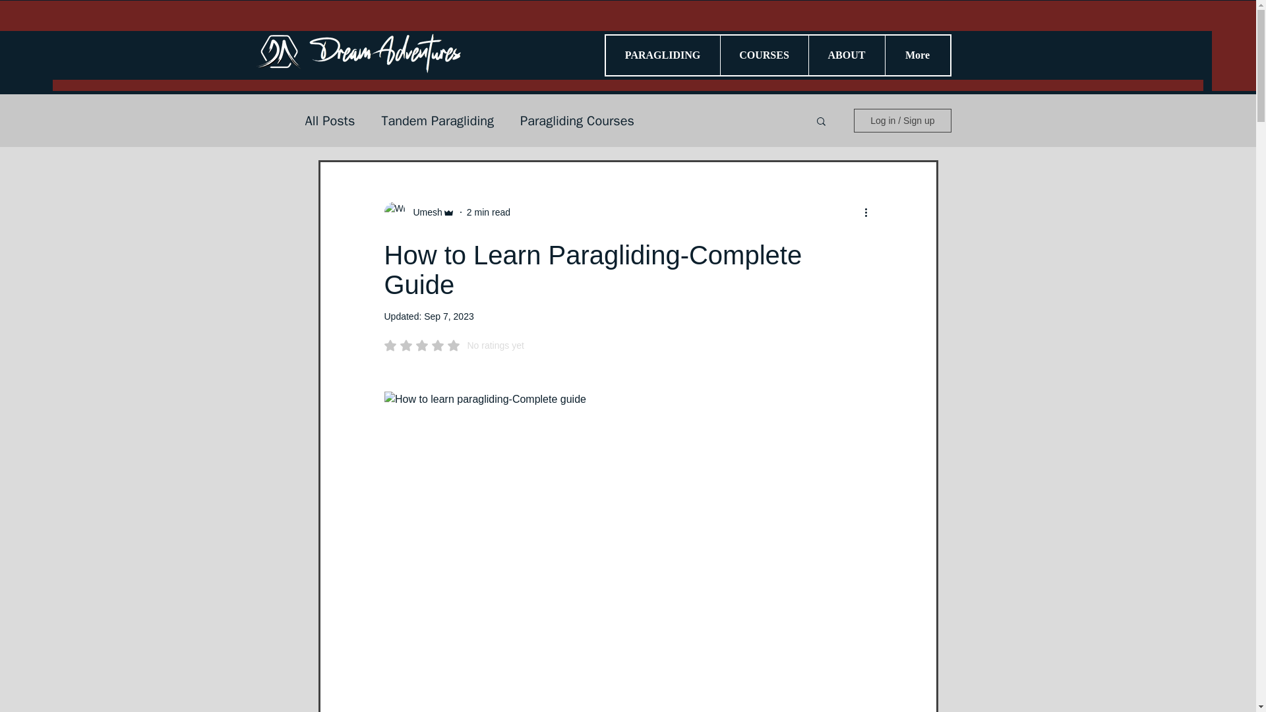  Describe the element at coordinates (662, 55) in the screenshot. I see `PARAGLIDING` at that location.